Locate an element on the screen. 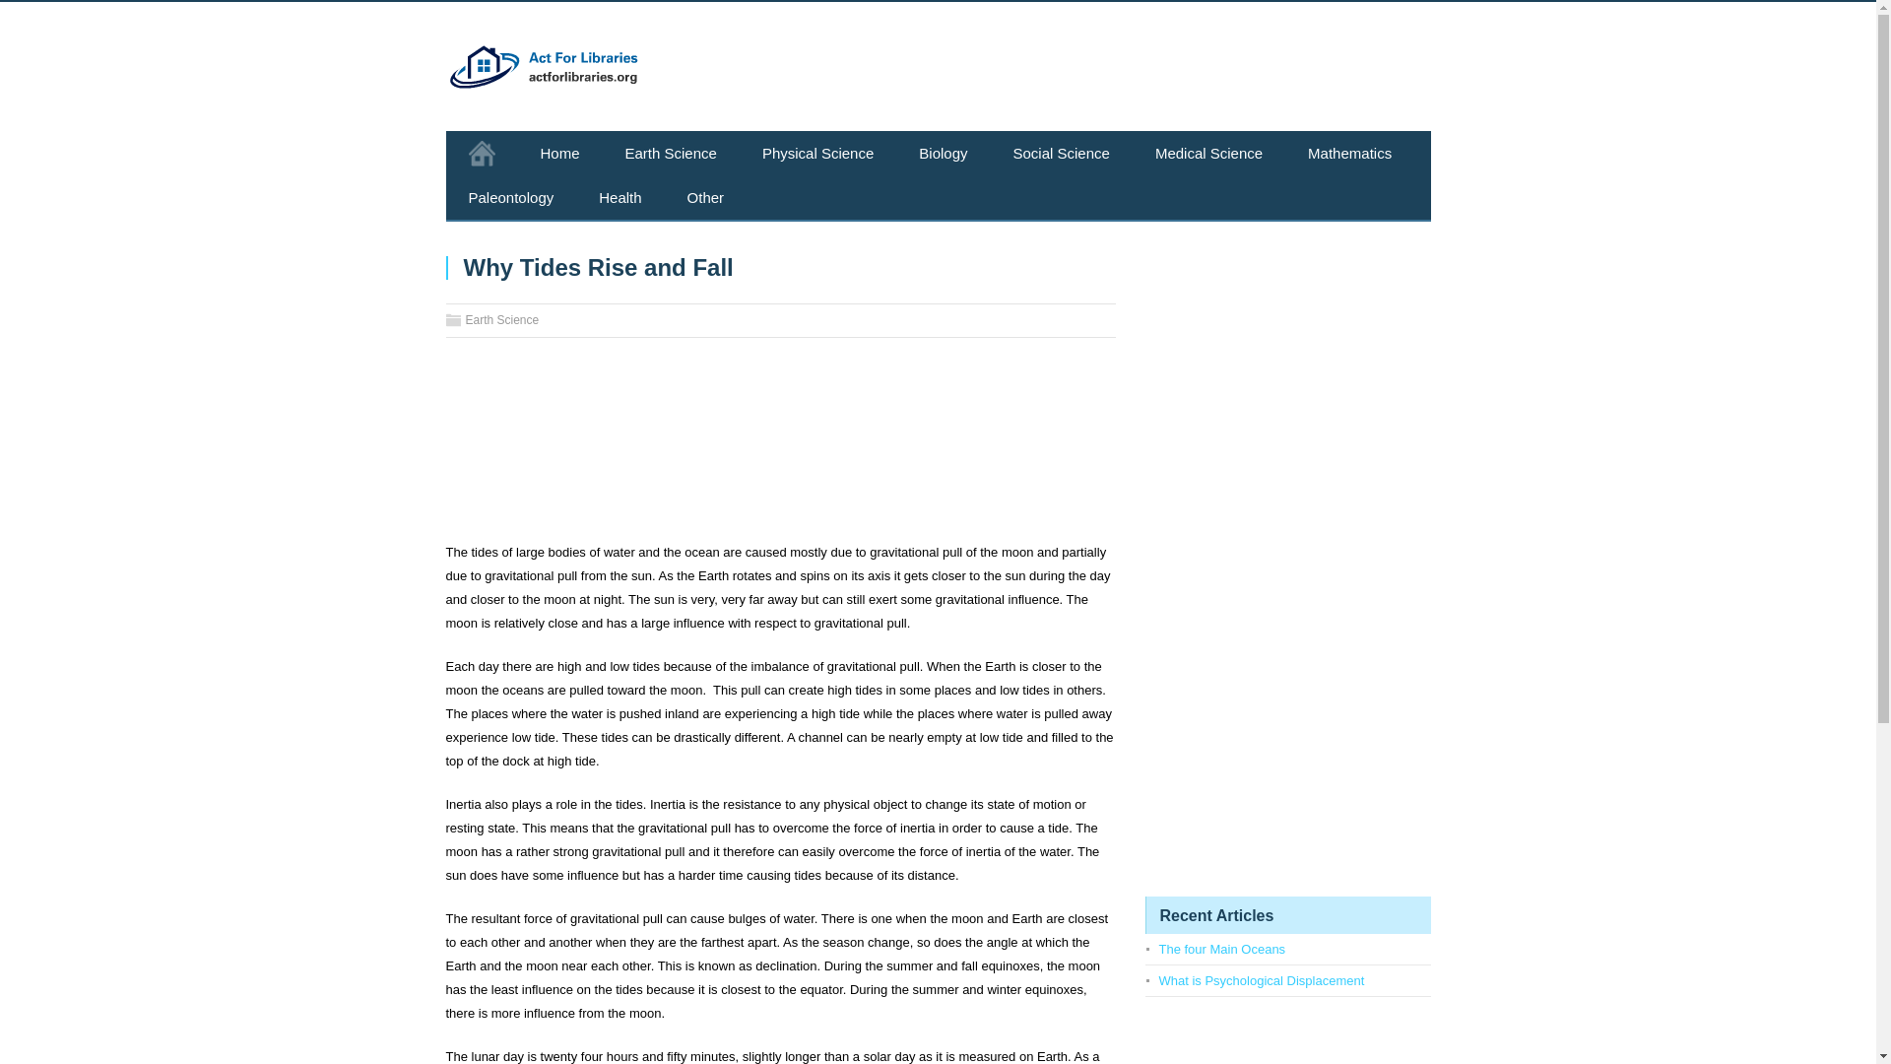  Earth Science is located at coordinates (502, 319).